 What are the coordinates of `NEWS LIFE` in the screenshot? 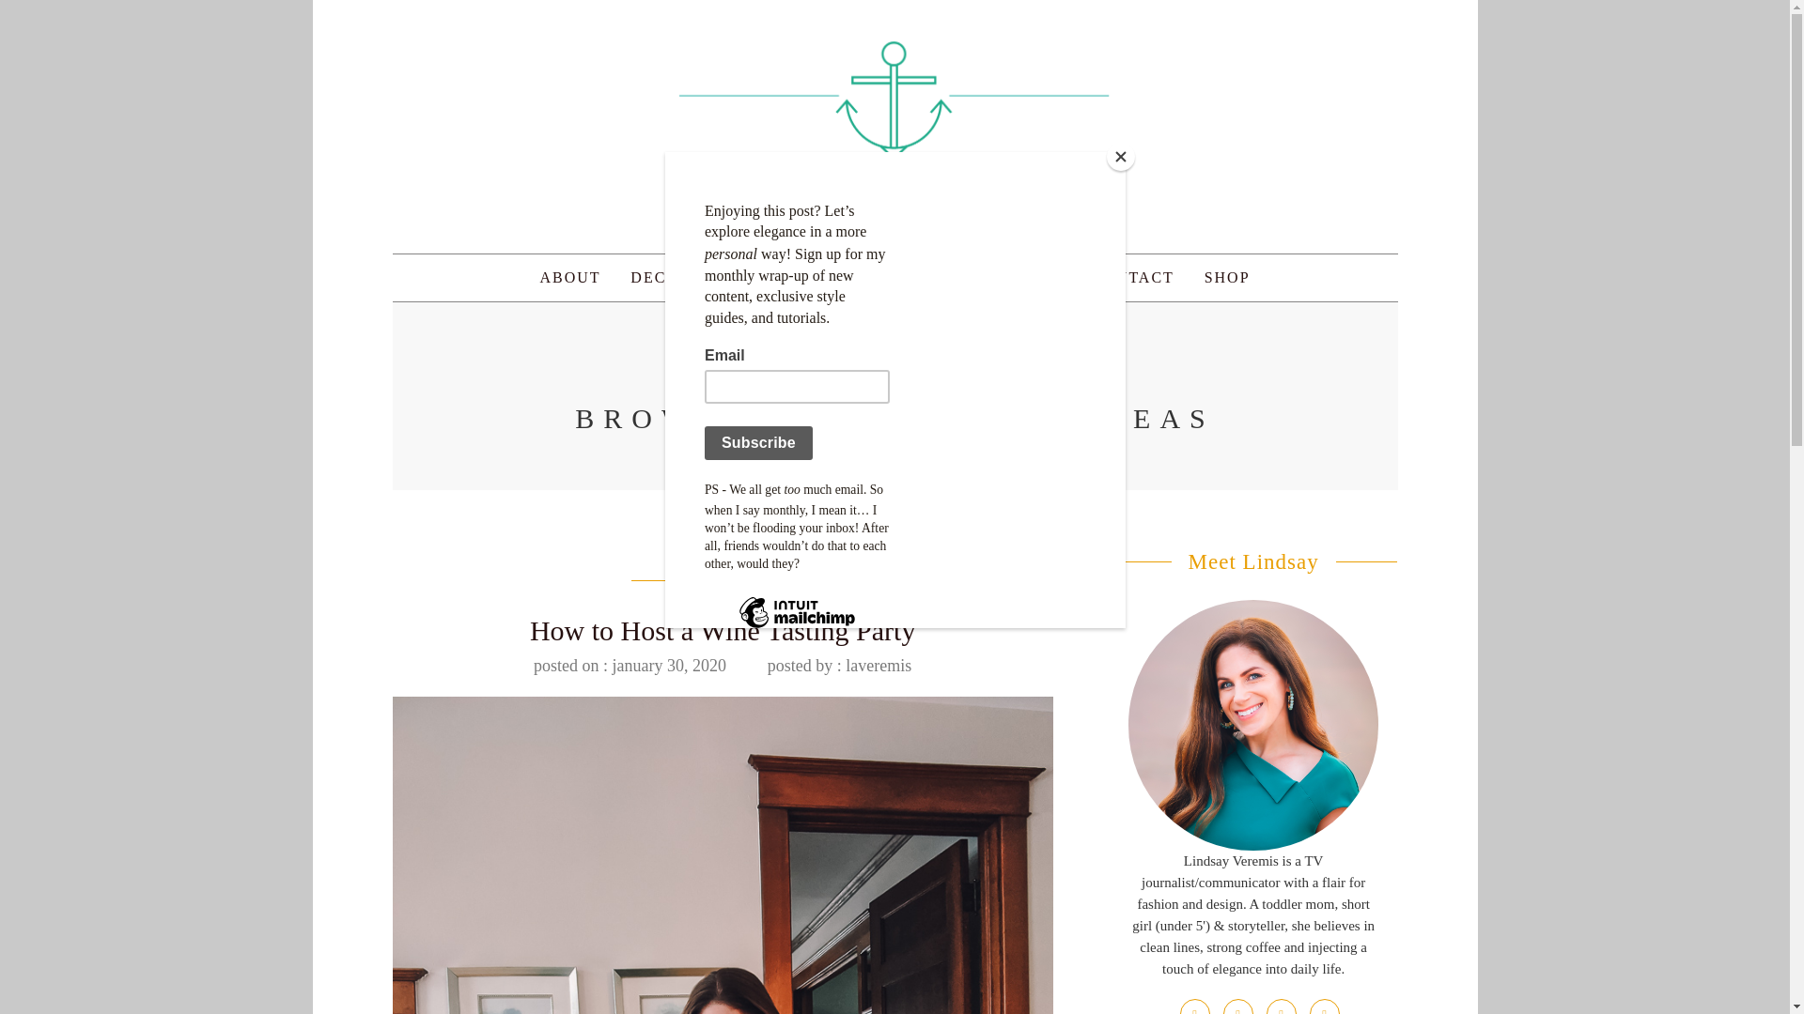 It's located at (874, 278).